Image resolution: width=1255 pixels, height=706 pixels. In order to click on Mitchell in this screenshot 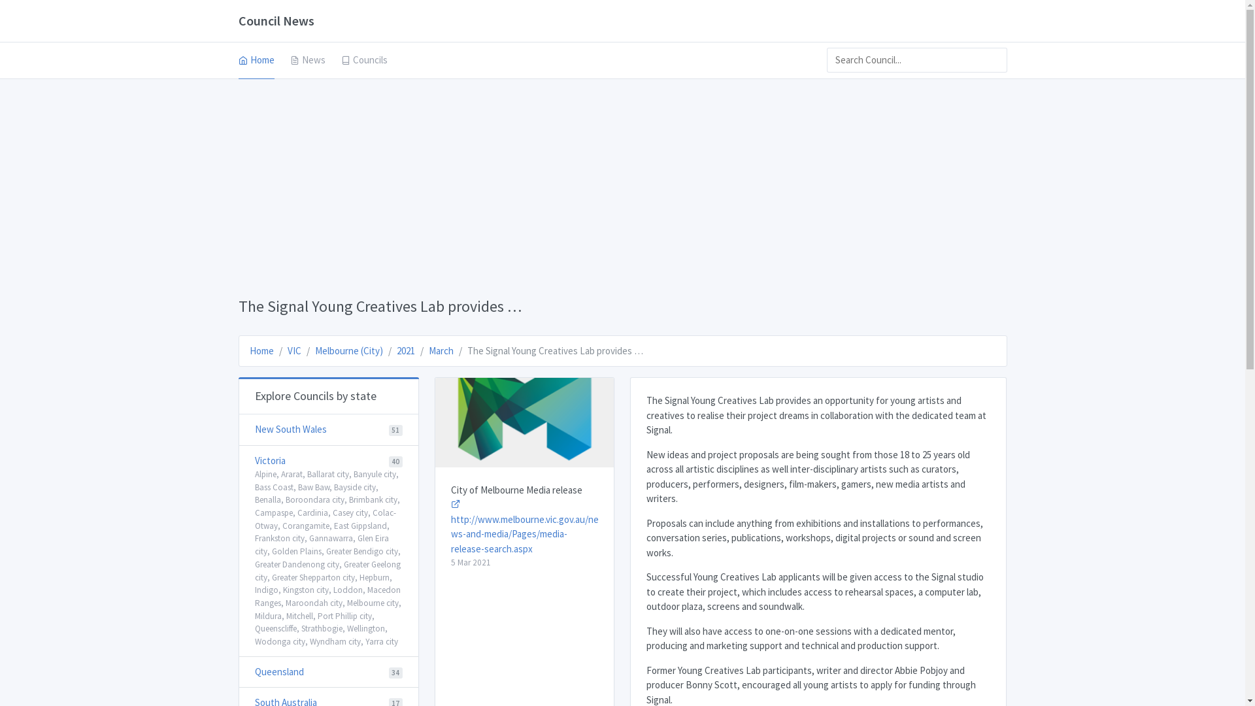, I will do `click(299, 616)`.